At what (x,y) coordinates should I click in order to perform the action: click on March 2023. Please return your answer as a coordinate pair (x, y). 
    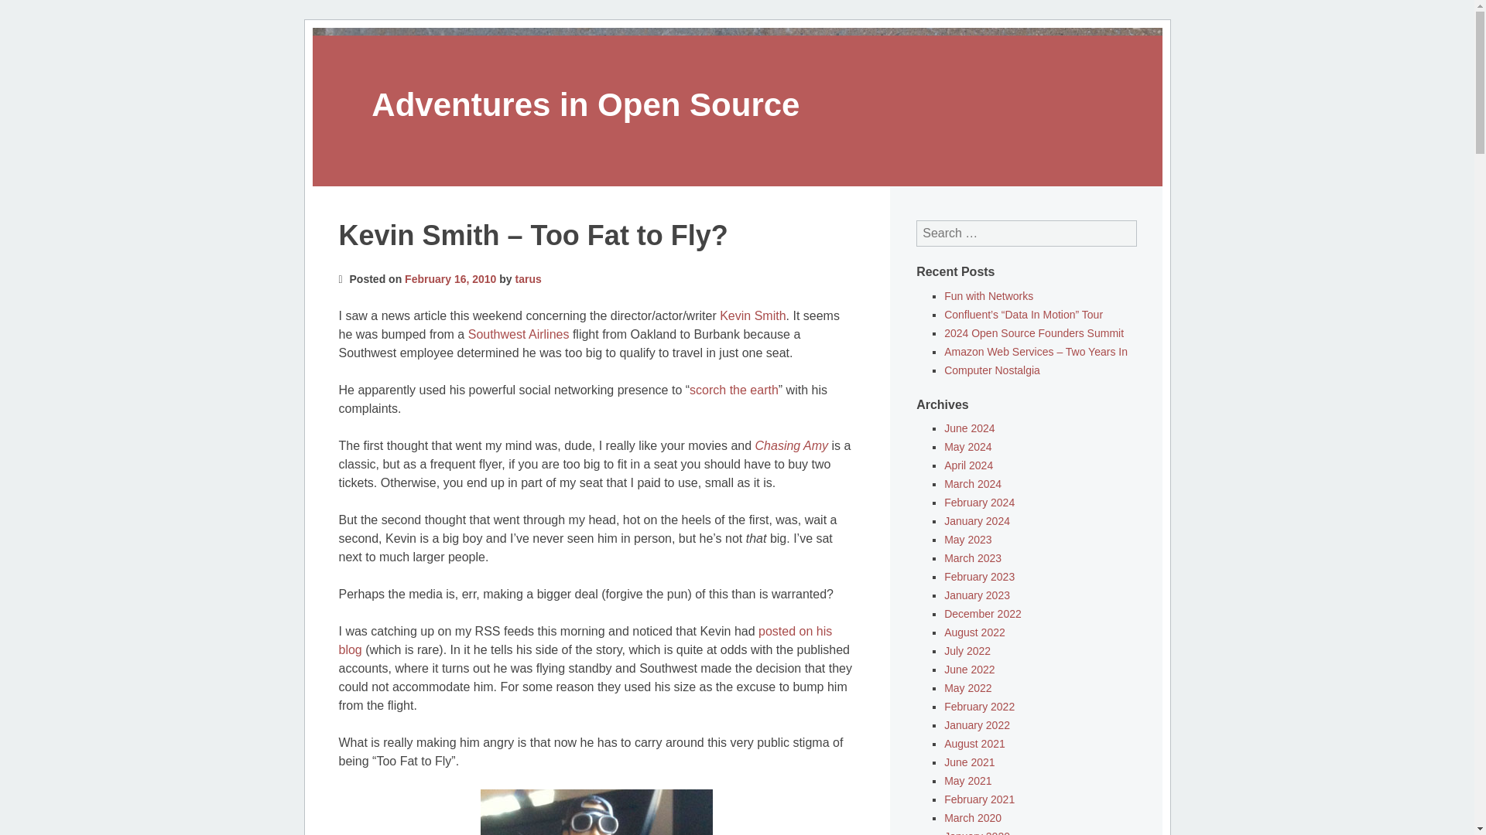
    Looking at the image, I should click on (972, 558).